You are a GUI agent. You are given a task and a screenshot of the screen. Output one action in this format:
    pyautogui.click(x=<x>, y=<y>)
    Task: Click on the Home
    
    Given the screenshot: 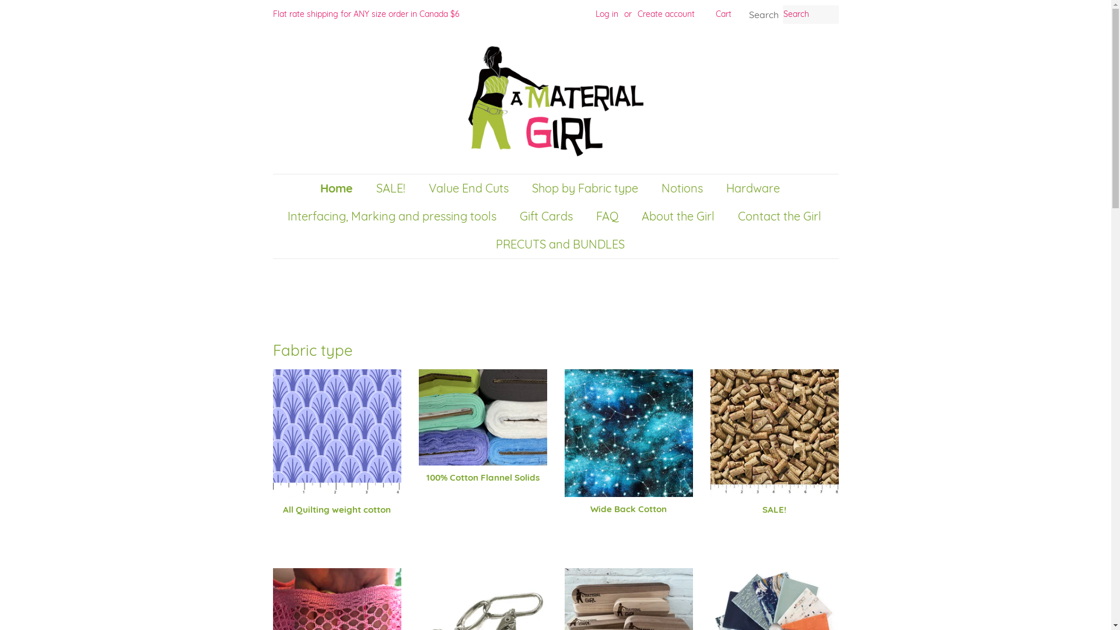 What is the action you would take?
    pyautogui.click(x=342, y=188)
    